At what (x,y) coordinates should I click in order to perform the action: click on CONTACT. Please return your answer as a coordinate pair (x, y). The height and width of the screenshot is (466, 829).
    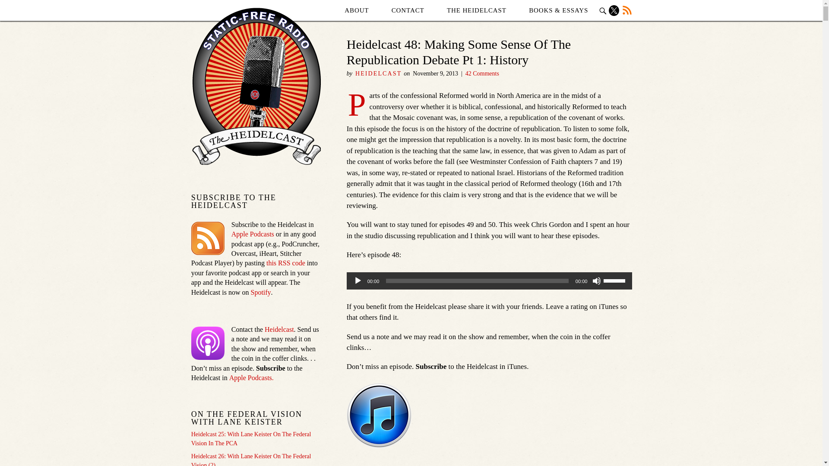
    Looking at the image, I should click on (408, 10).